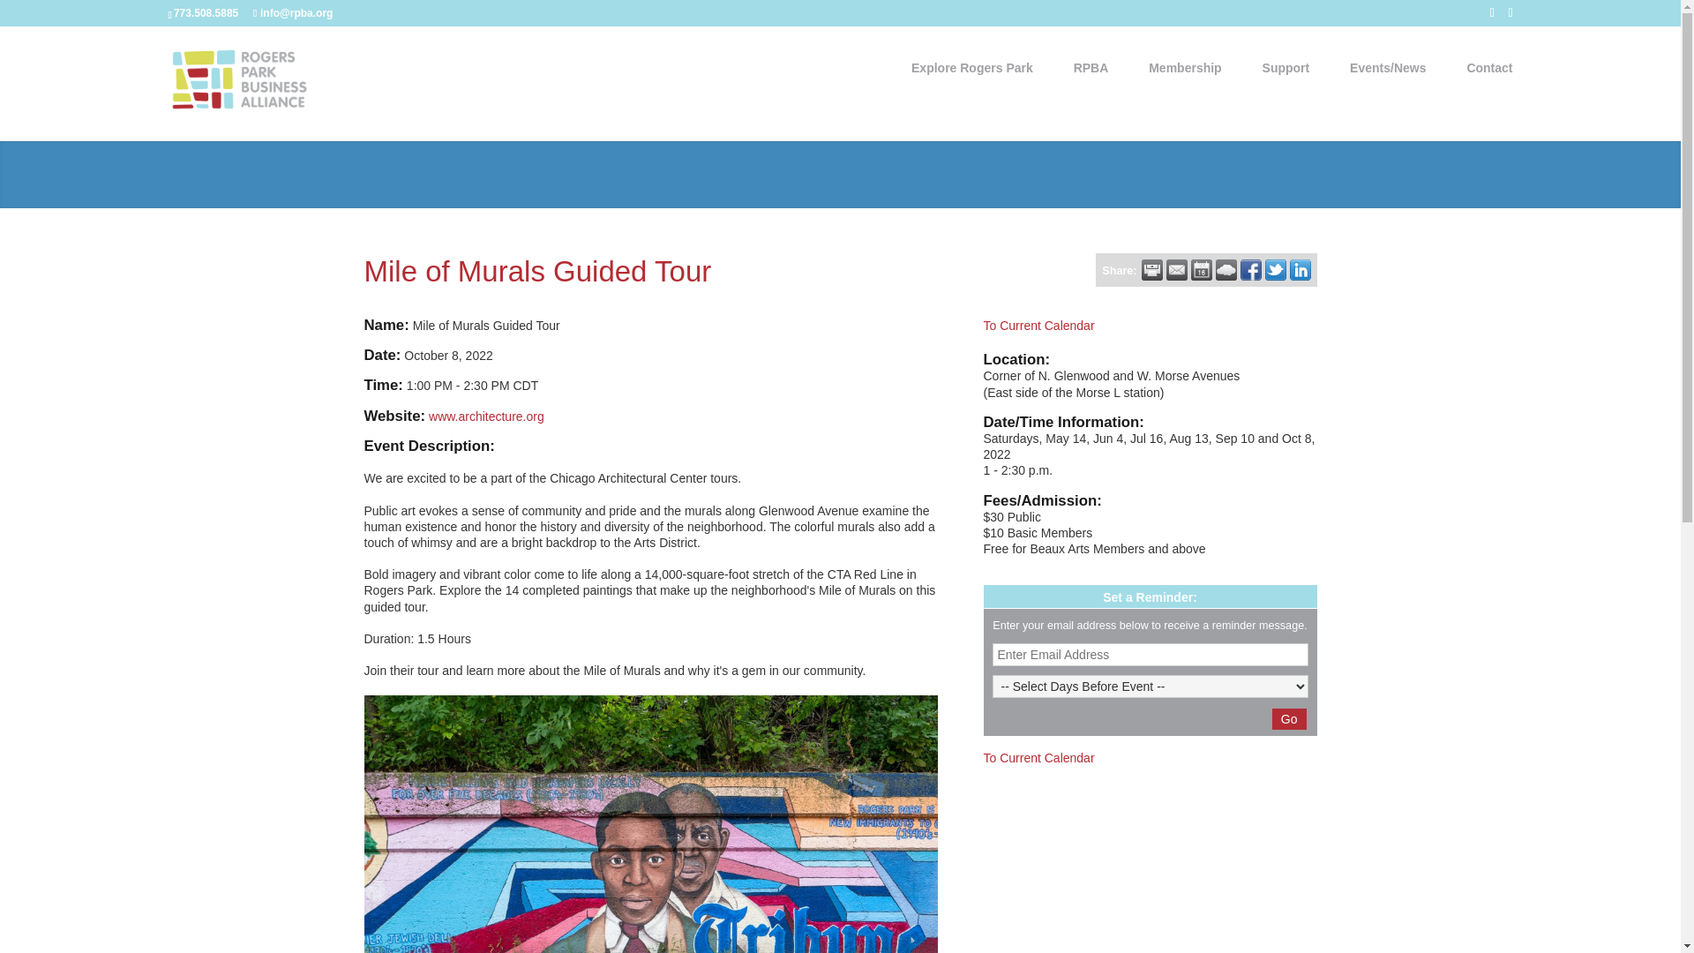  Describe the element at coordinates (1276, 269) in the screenshot. I see `Share on Twitter` at that location.